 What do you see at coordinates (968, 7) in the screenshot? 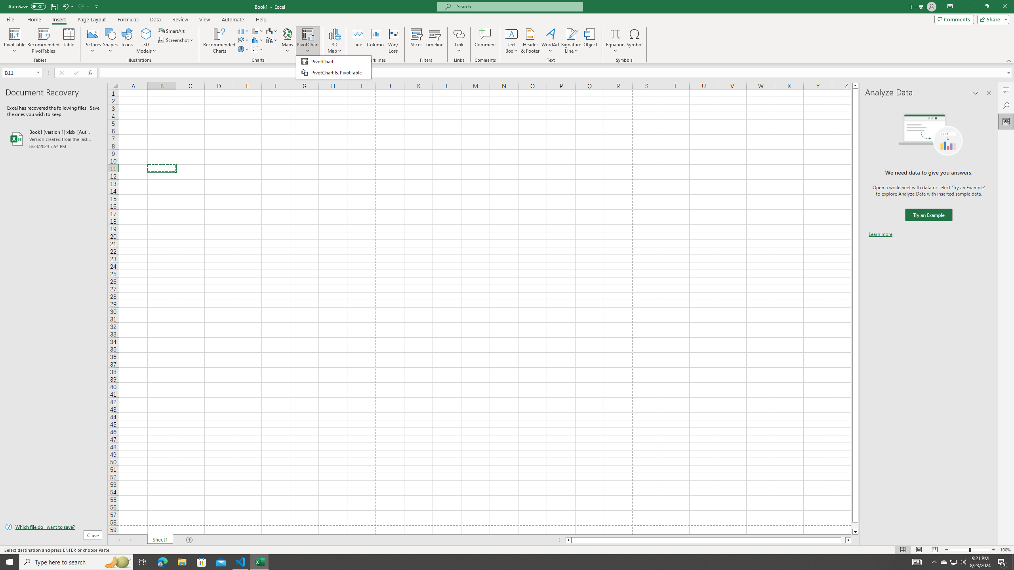
I see `Minimize` at bounding box center [968, 7].